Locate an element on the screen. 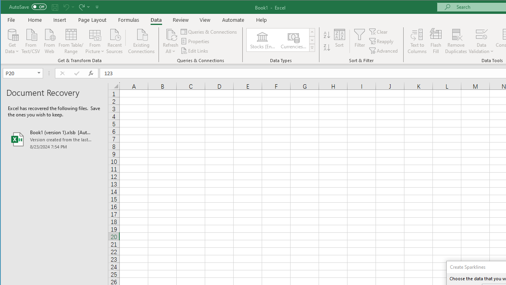 The image size is (506, 285). Flash Fill is located at coordinates (436, 41).